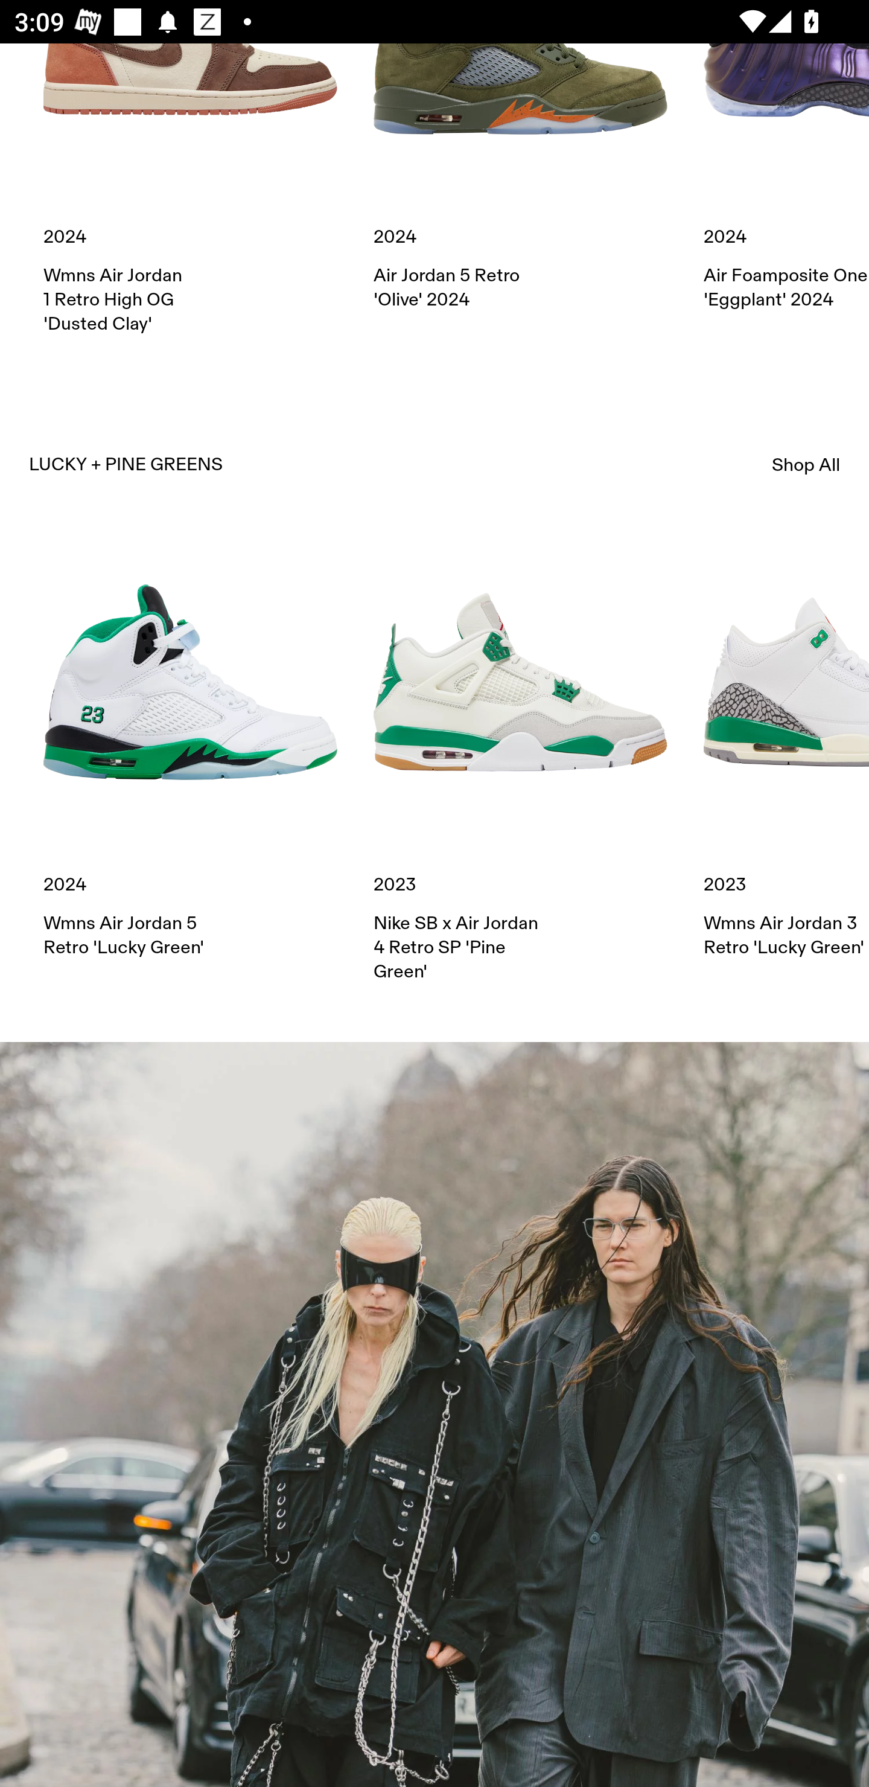 This screenshot has width=869, height=1787. I want to click on 2024 Air Foamposite One 'Eggplant' 2024, so click(786, 177).